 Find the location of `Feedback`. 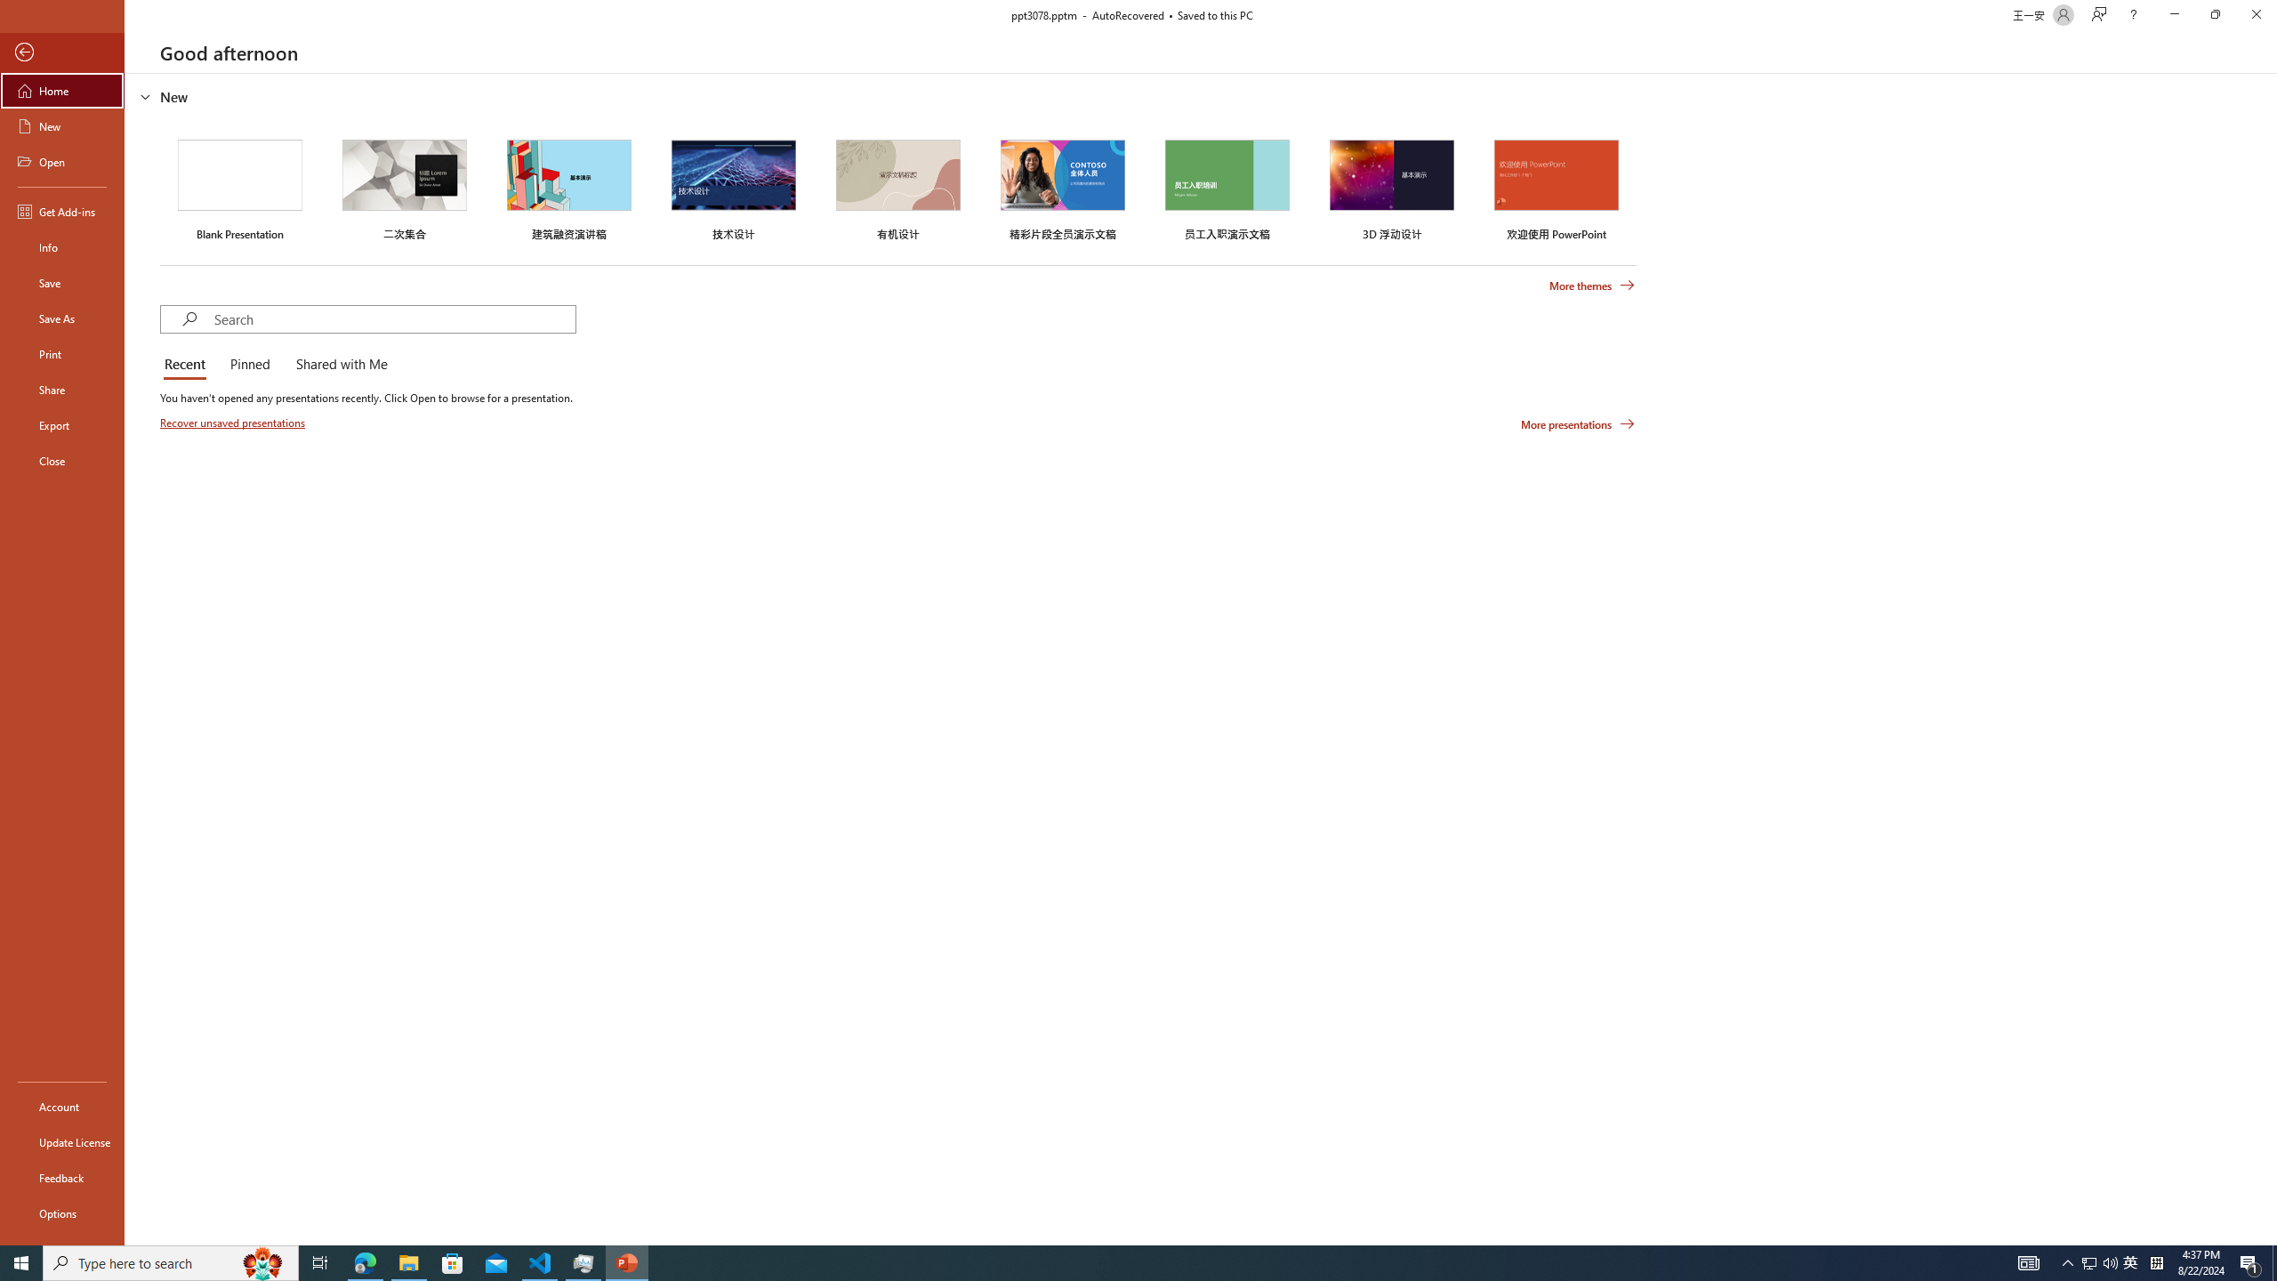

Feedback is located at coordinates (62, 1178).